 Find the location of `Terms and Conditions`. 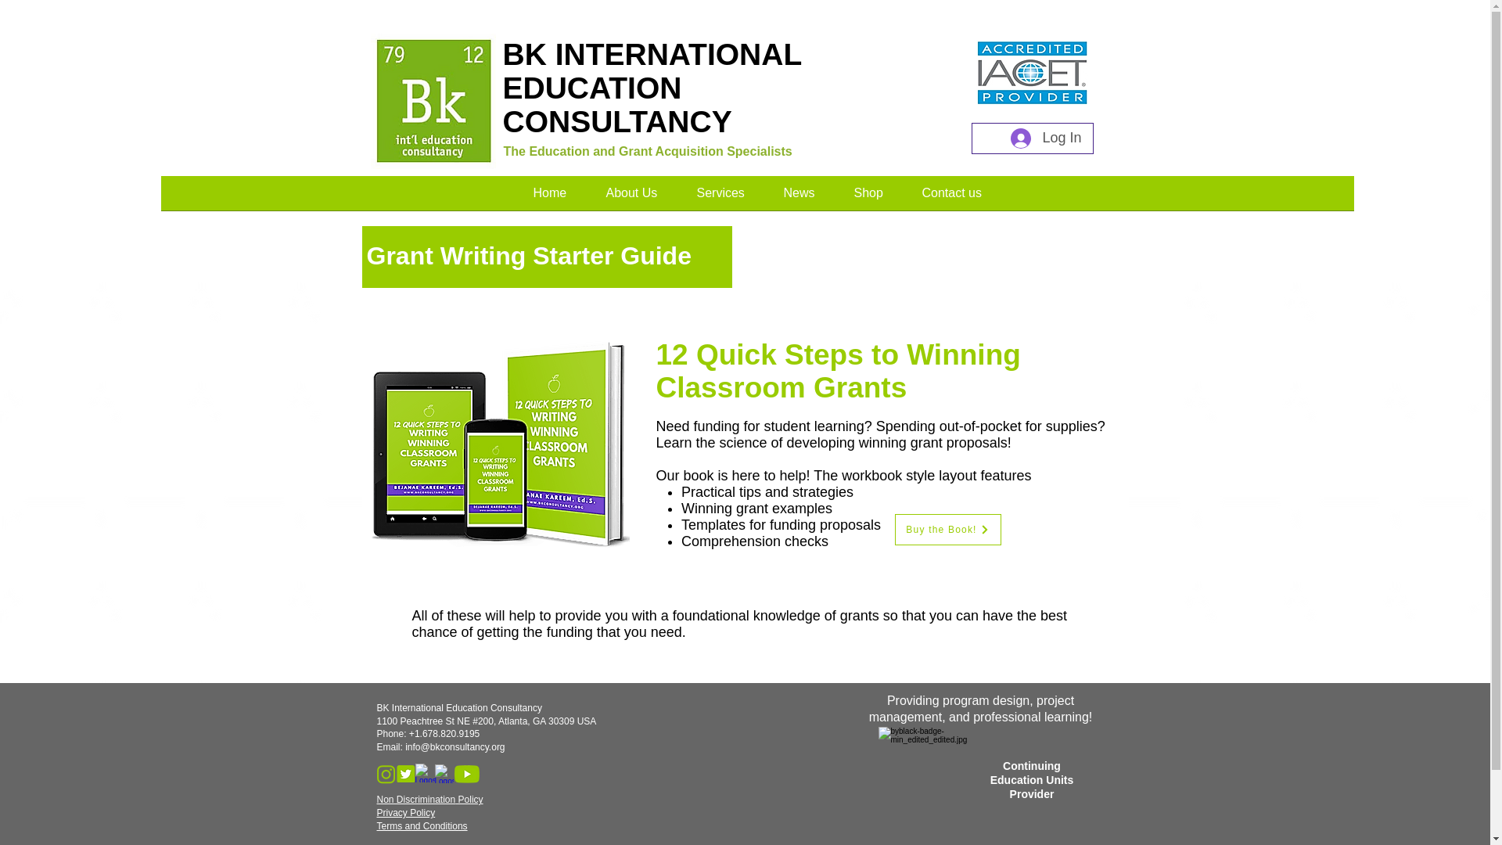

Terms and Conditions is located at coordinates (422, 825).